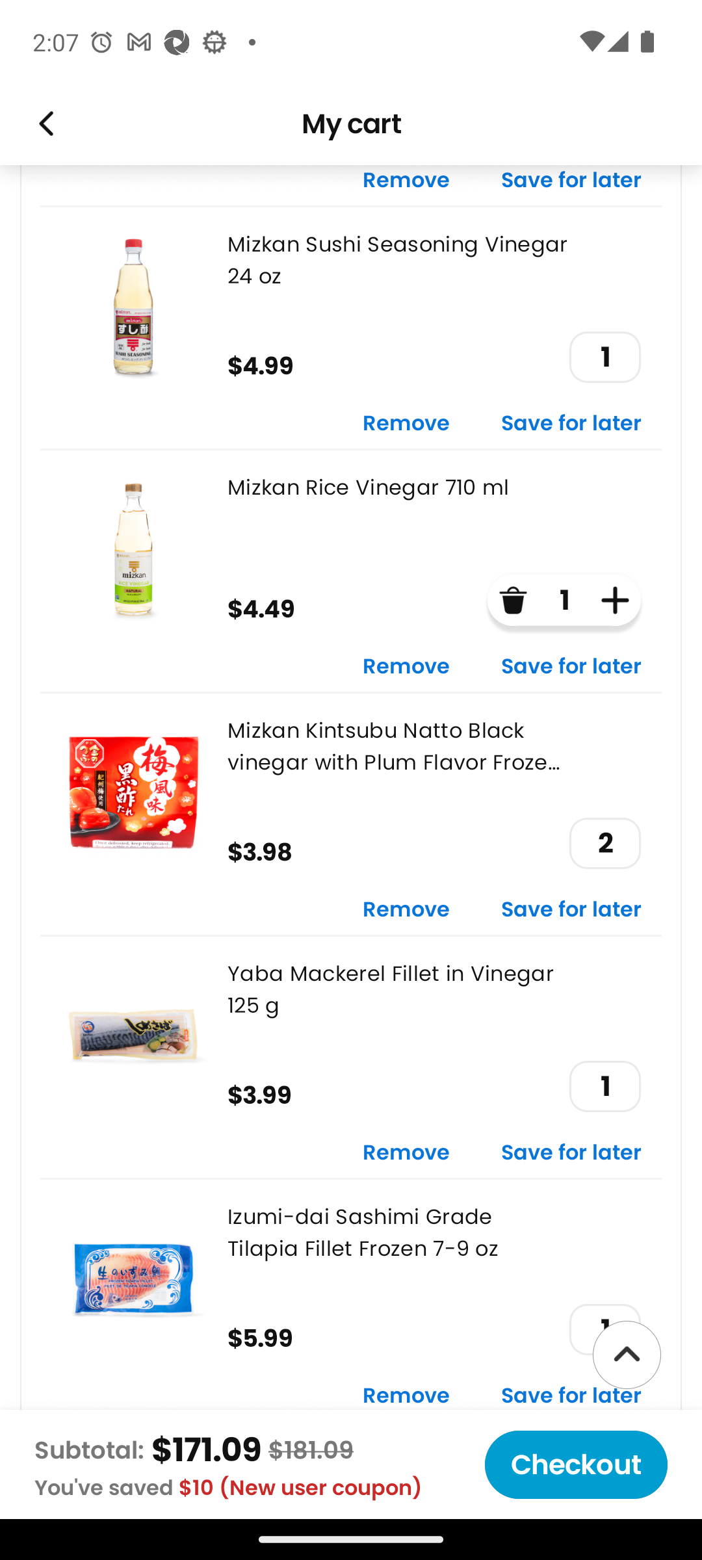 The image size is (702, 1560). What do you see at coordinates (571, 1397) in the screenshot?
I see `Save for later` at bounding box center [571, 1397].